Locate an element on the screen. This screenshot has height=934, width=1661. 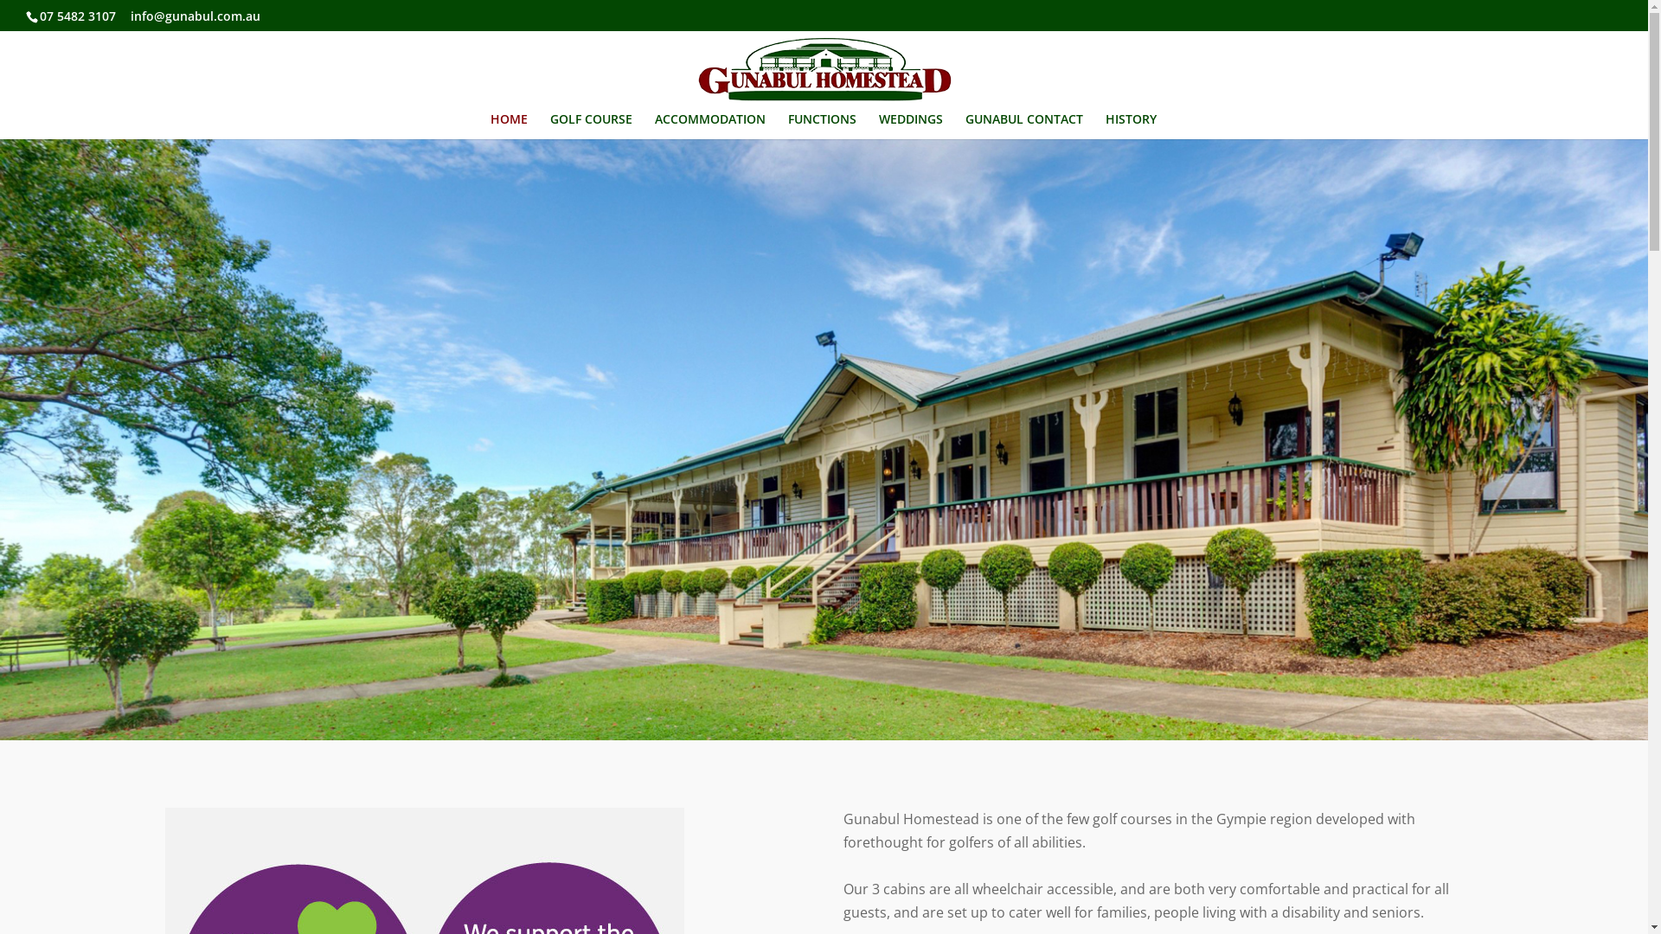
Gunabul Homestead Gympie Qld is located at coordinates (824, 439).